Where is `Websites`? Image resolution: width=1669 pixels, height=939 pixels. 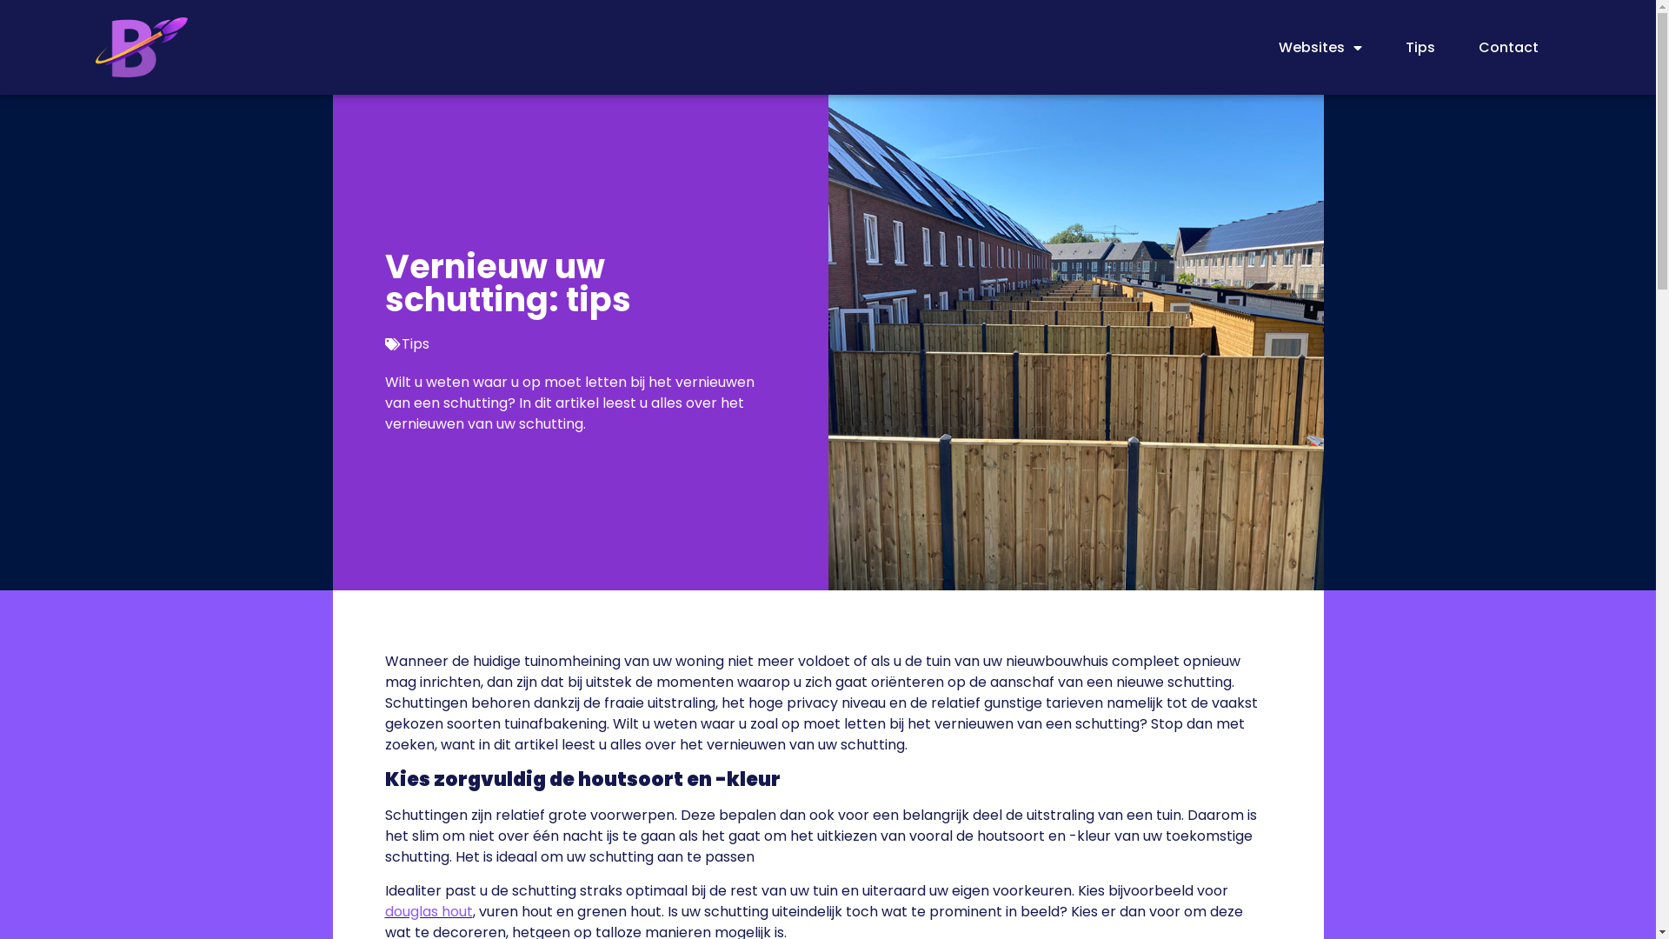
Websites is located at coordinates (1320, 47).